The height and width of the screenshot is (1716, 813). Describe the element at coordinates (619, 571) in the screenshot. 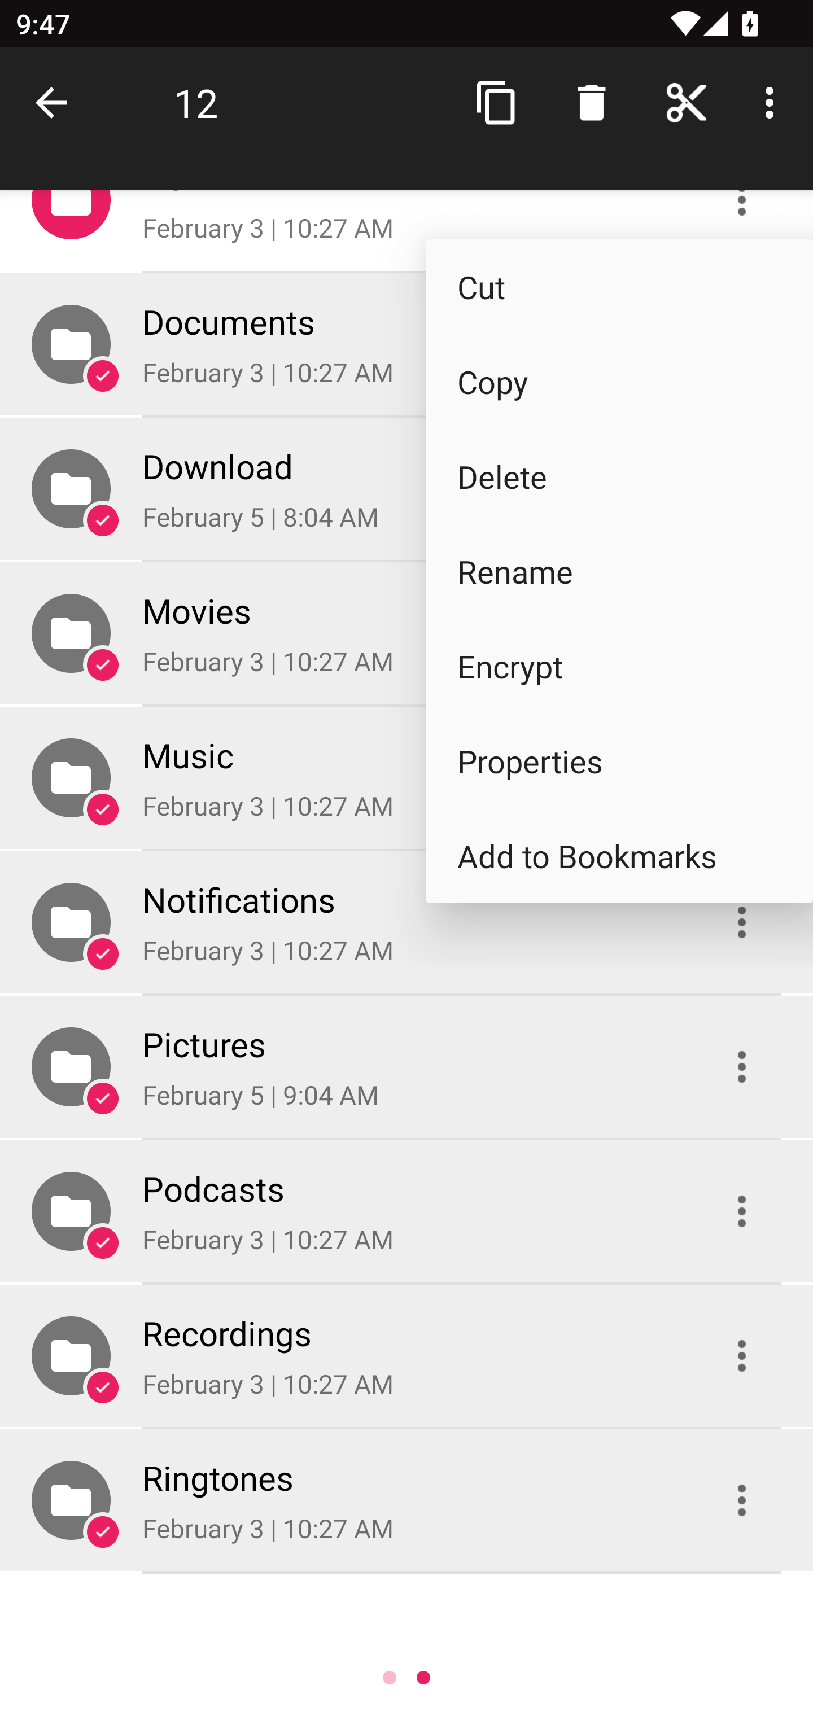

I see `Rename` at that location.